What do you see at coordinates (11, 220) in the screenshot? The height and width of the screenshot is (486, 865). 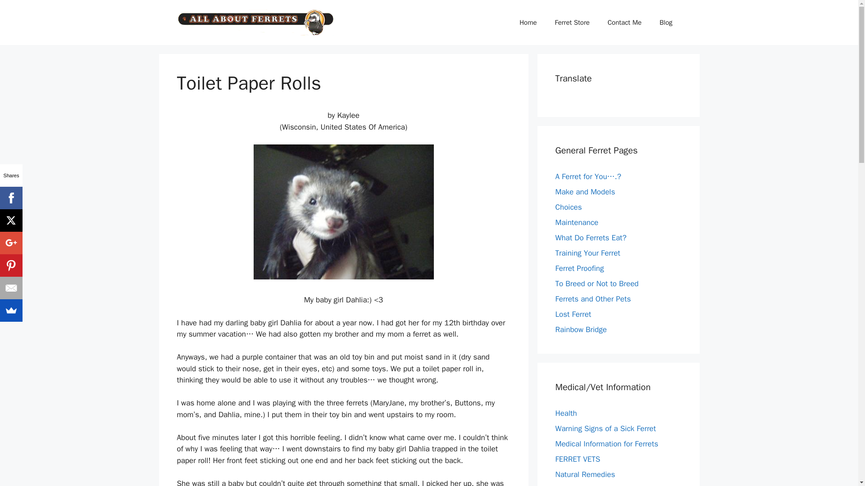 I see `X` at bounding box center [11, 220].